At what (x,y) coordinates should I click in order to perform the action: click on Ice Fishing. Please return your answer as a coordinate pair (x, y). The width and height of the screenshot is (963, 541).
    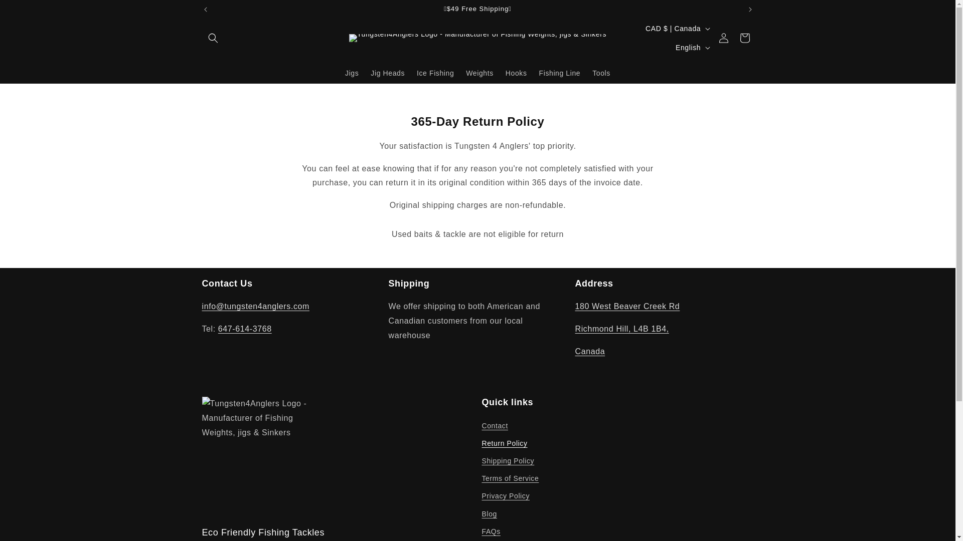
    Looking at the image, I should click on (435, 73).